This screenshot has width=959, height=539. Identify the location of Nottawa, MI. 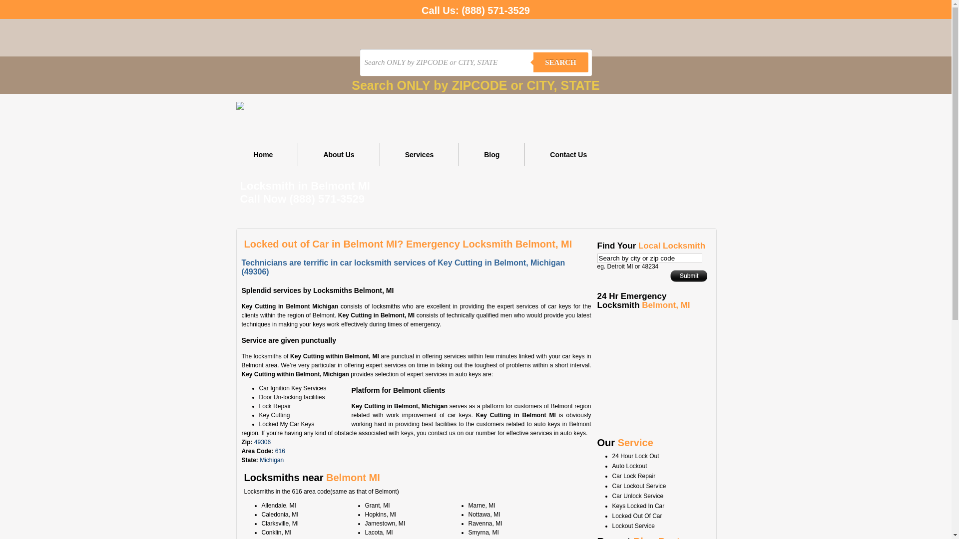
(484, 515).